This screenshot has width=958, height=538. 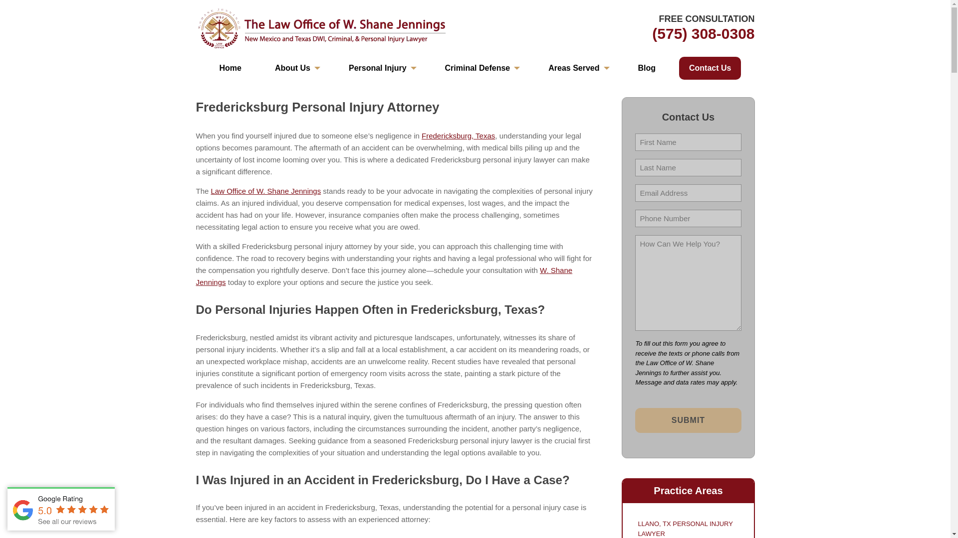 What do you see at coordinates (380, 68) in the screenshot?
I see `Personal Injury` at bounding box center [380, 68].